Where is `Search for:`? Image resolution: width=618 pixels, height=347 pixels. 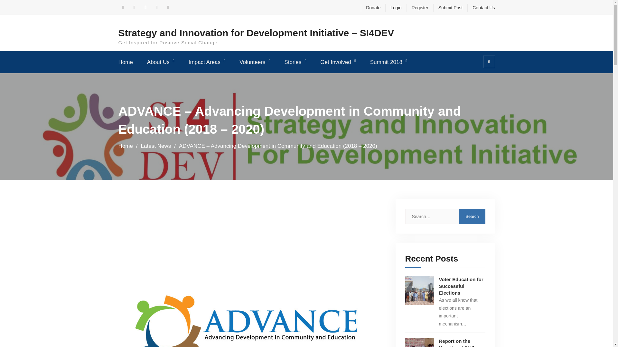 Search for: is located at coordinates (445, 216).